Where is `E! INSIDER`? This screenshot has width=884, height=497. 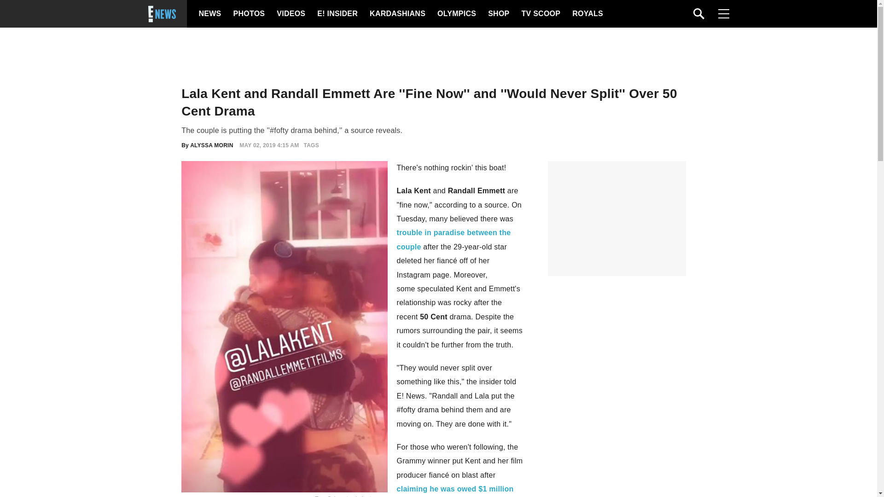
E! INSIDER is located at coordinates (337, 14).